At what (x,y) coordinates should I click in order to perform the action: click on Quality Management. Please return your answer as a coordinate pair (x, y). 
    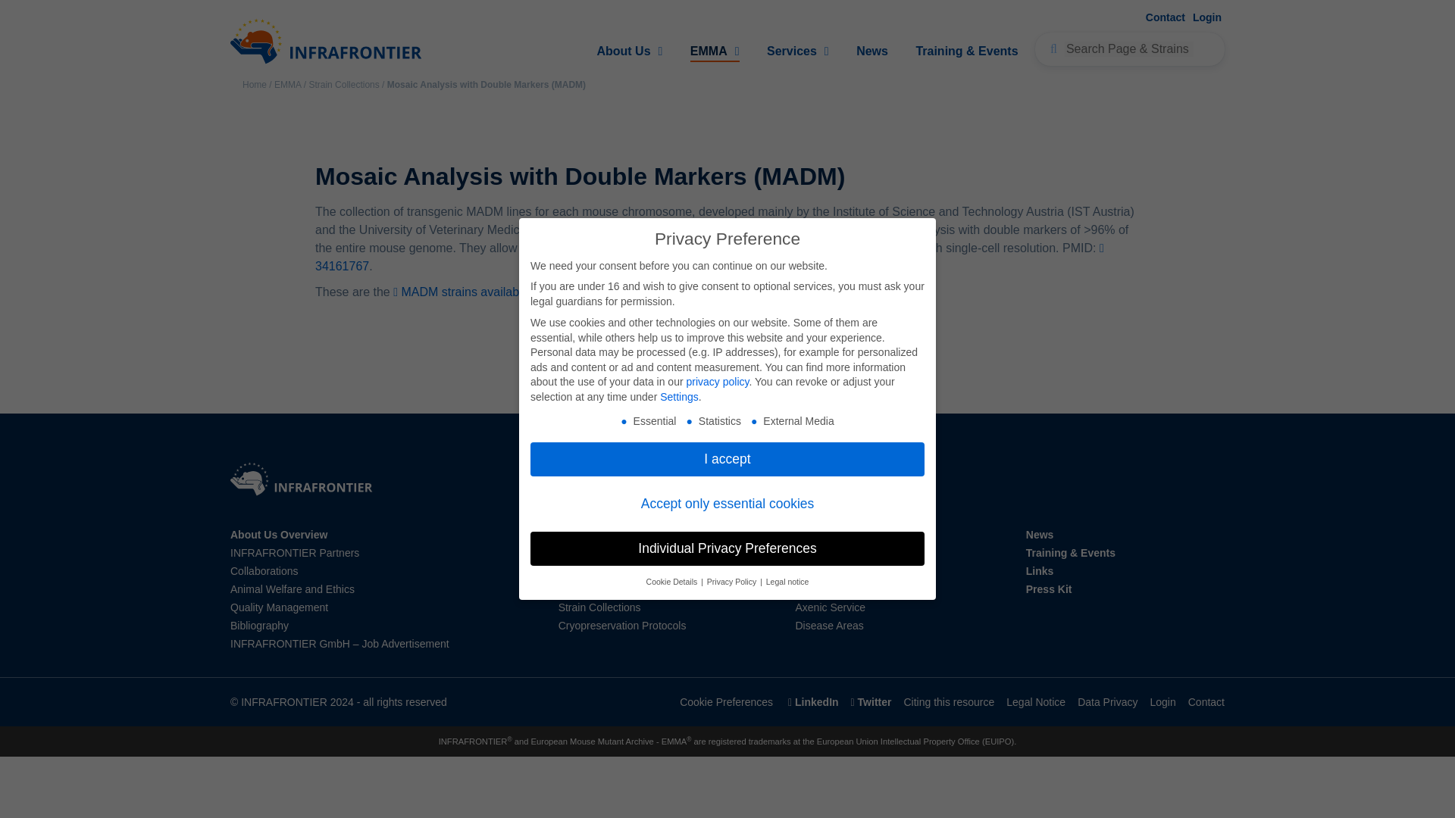
    Looking at the image, I should click on (279, 607).